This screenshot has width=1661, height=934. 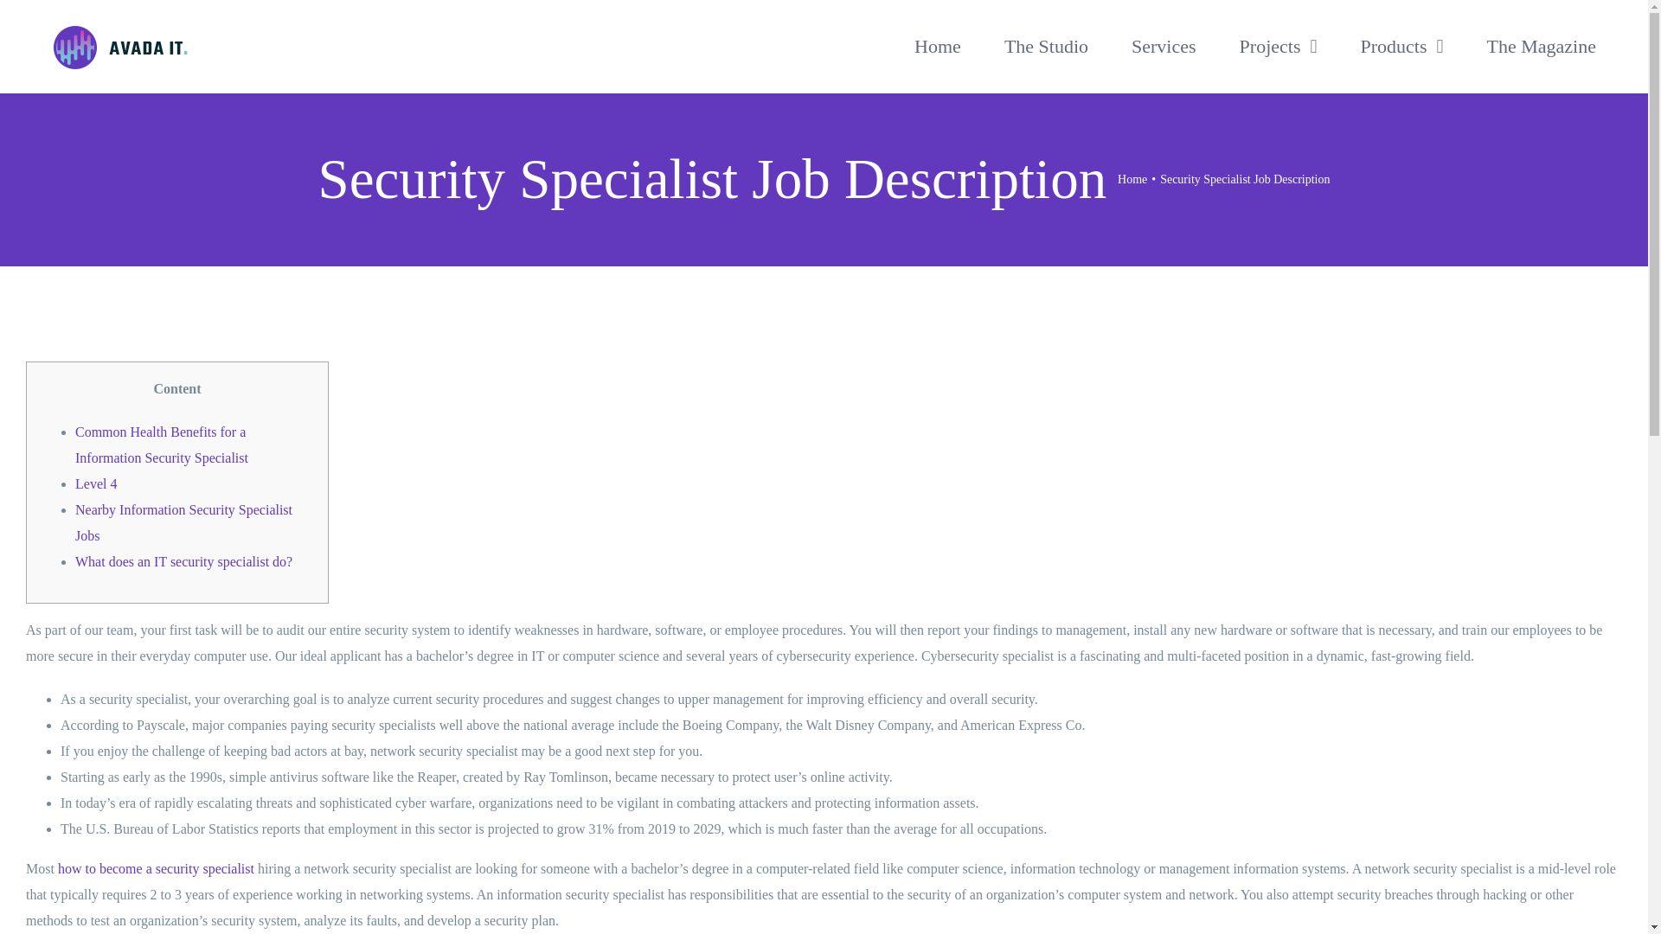 I want to click on The Magazine, so click(x=1542, y=47).